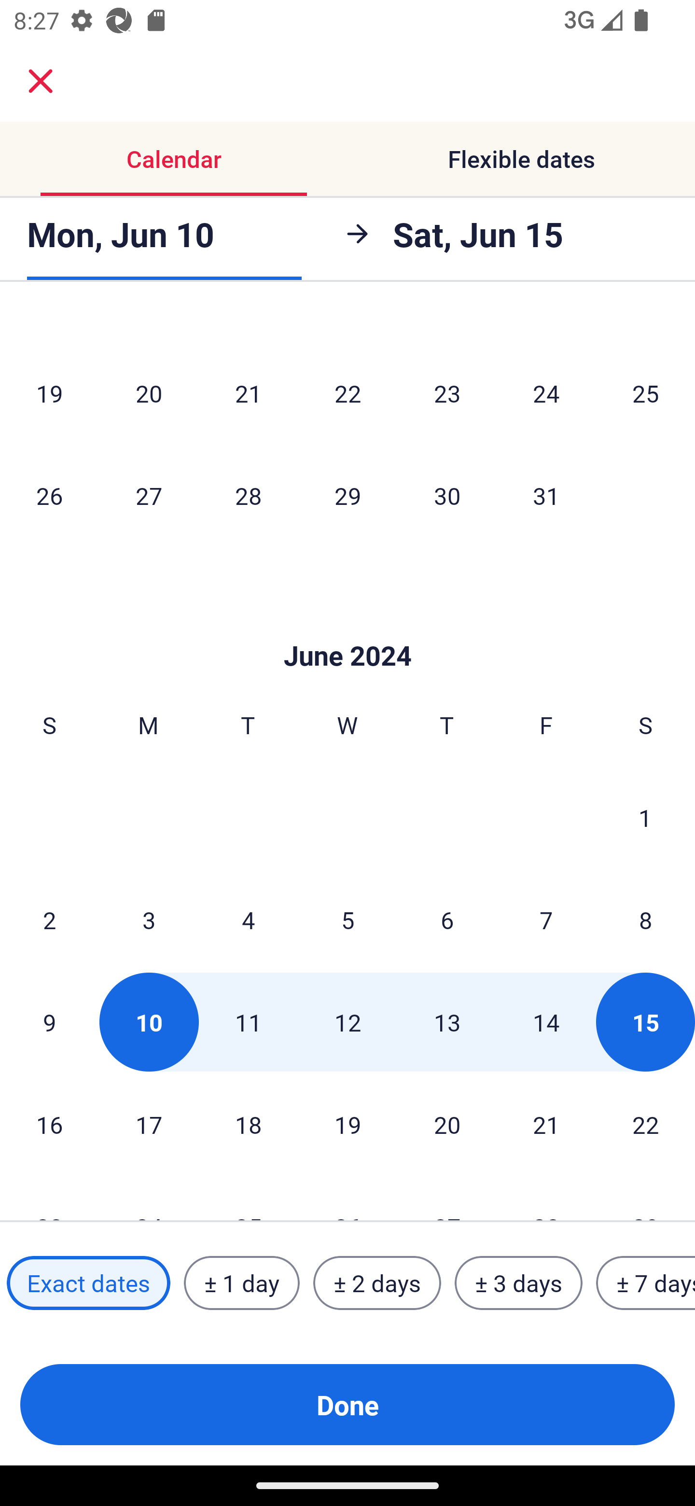  What do you see at coordinates (347, 920) in the screenshot?
I see `5 Wednesday, June 5, 2024` at bounding box center [347, 920].